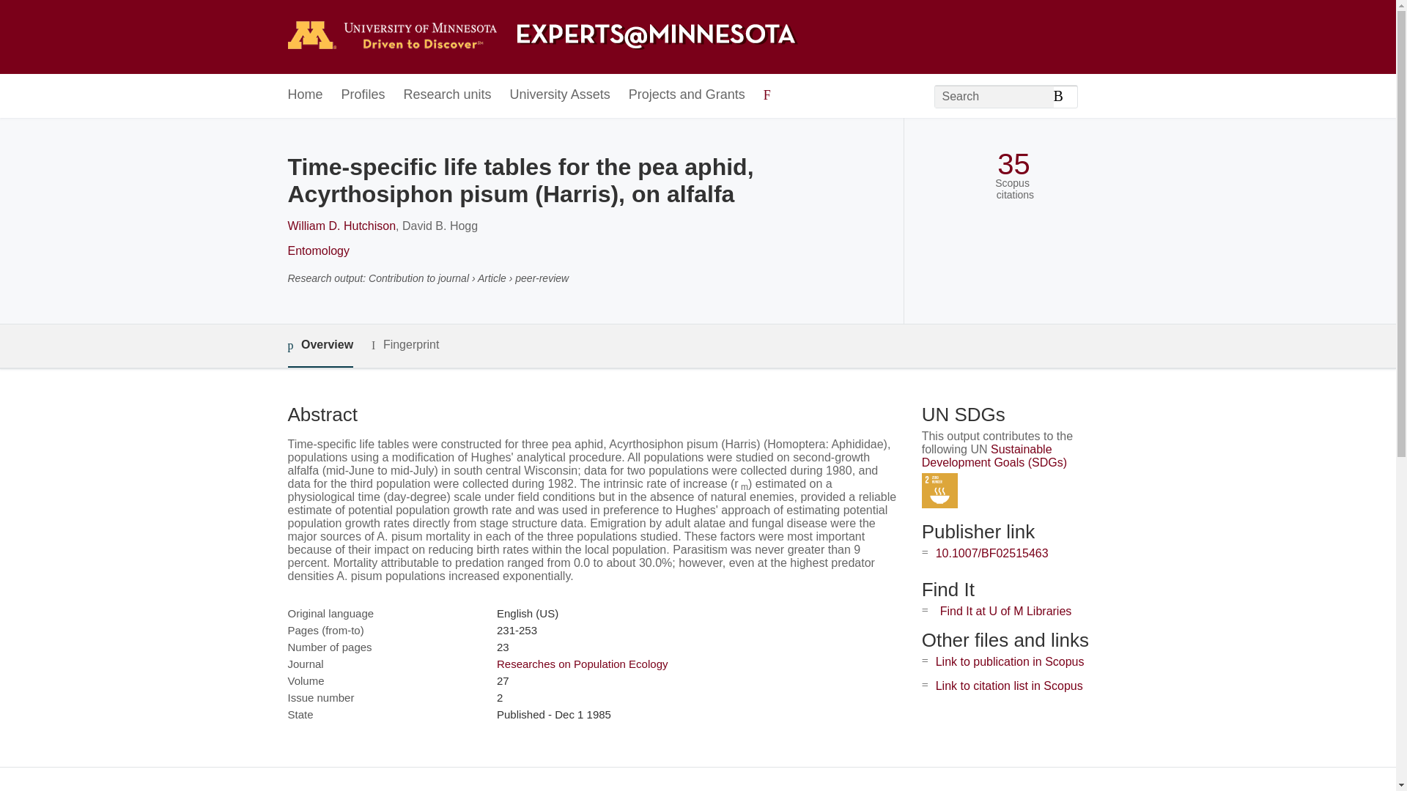 The height and width of the screenshot is (791, 1407). What do you see at coordinates (363, 95) in the screenshot?
I see `Profiles` at bounding box center [363, 95].